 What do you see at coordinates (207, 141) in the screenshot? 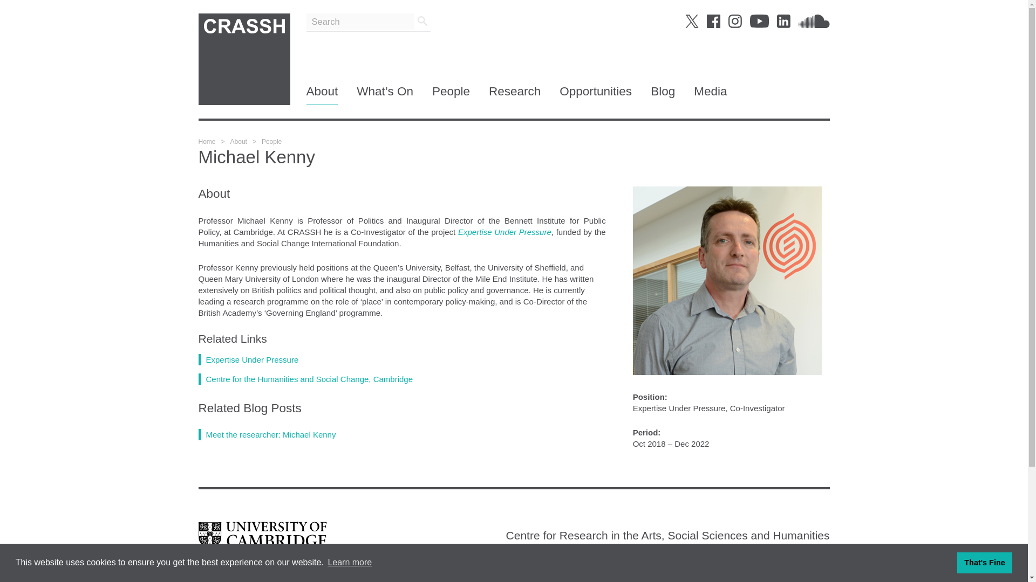
I see `Home` at bounding box center [207, 141].